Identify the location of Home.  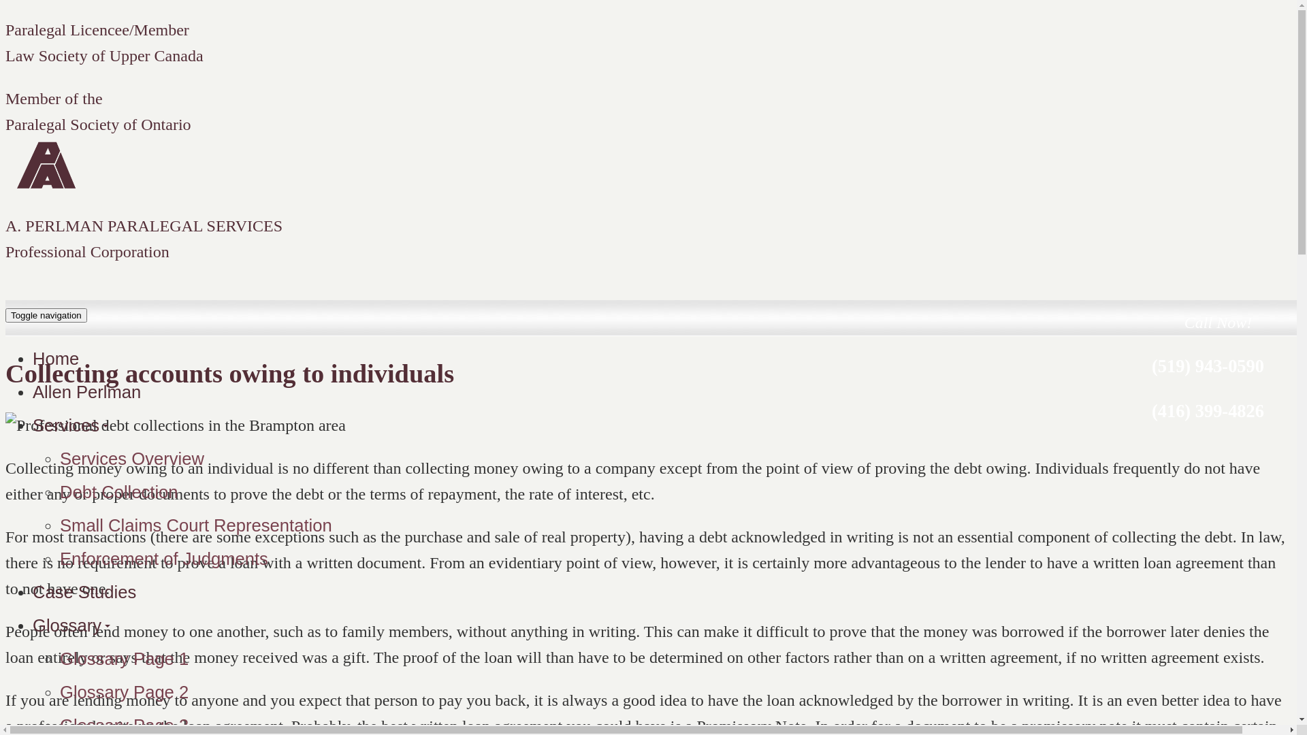
(56, 359).